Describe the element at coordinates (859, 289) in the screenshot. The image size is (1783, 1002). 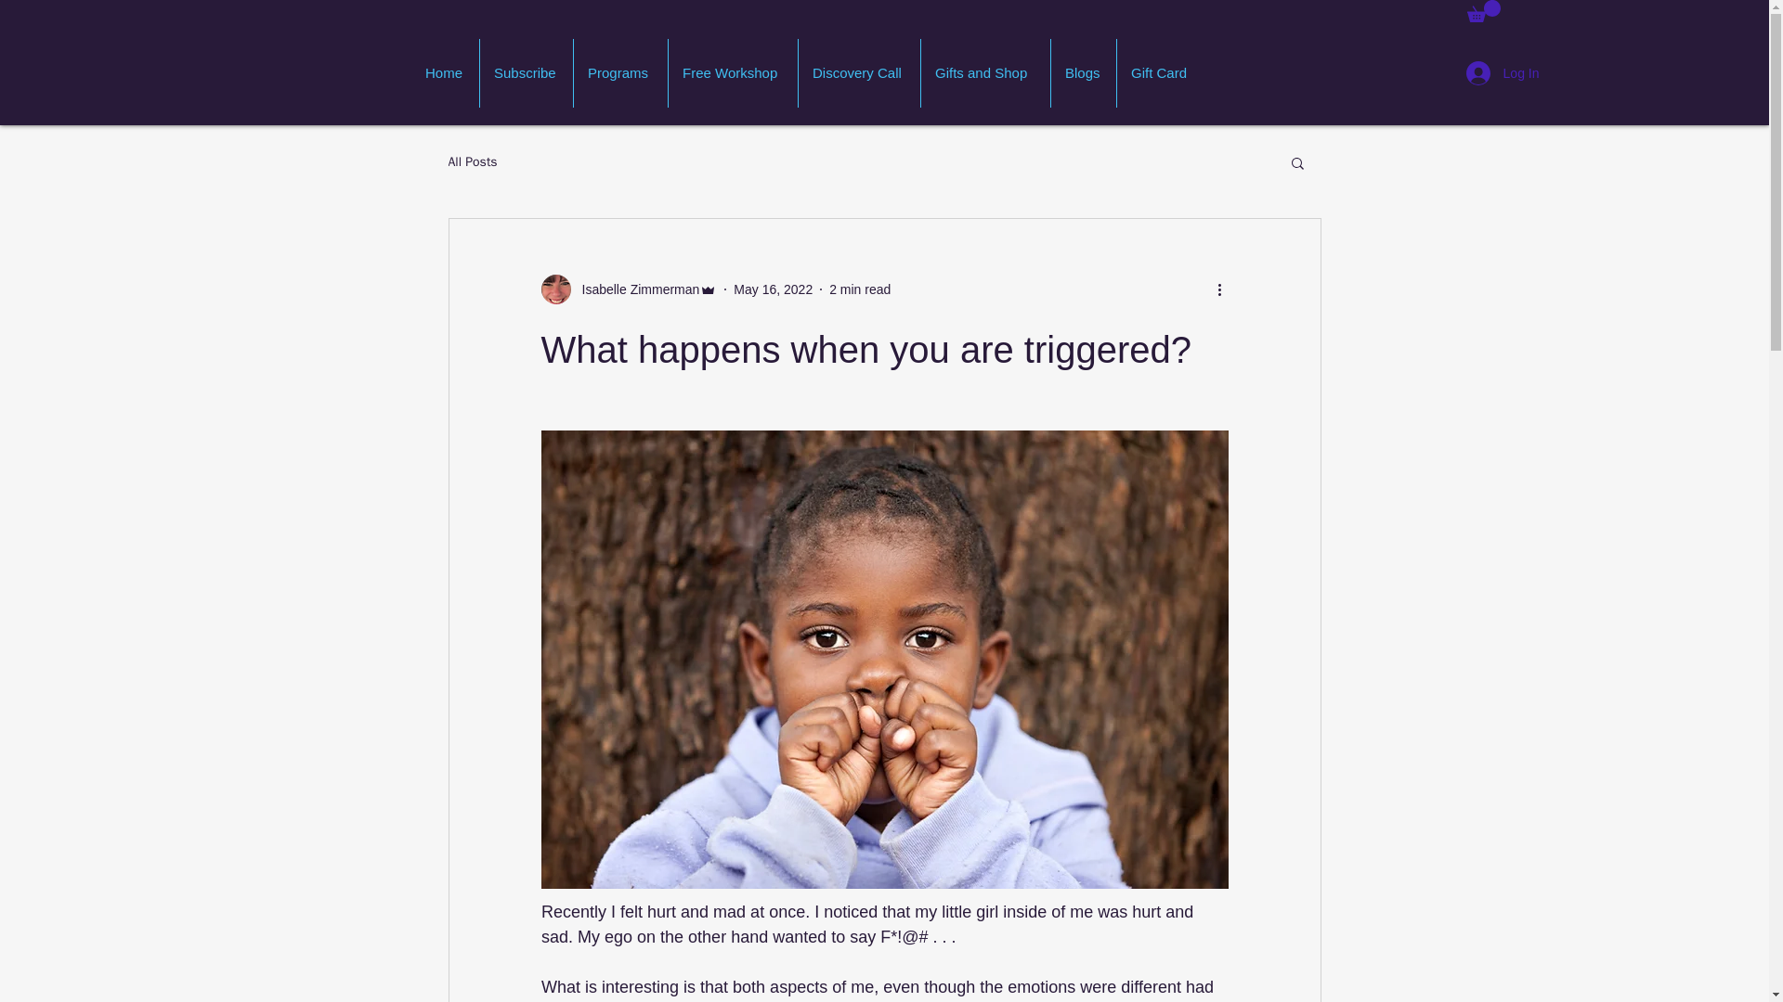
I see `2 min read` at that location.